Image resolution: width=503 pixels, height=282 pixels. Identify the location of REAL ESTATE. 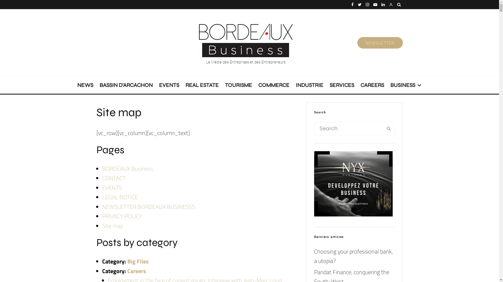
(202, 85).